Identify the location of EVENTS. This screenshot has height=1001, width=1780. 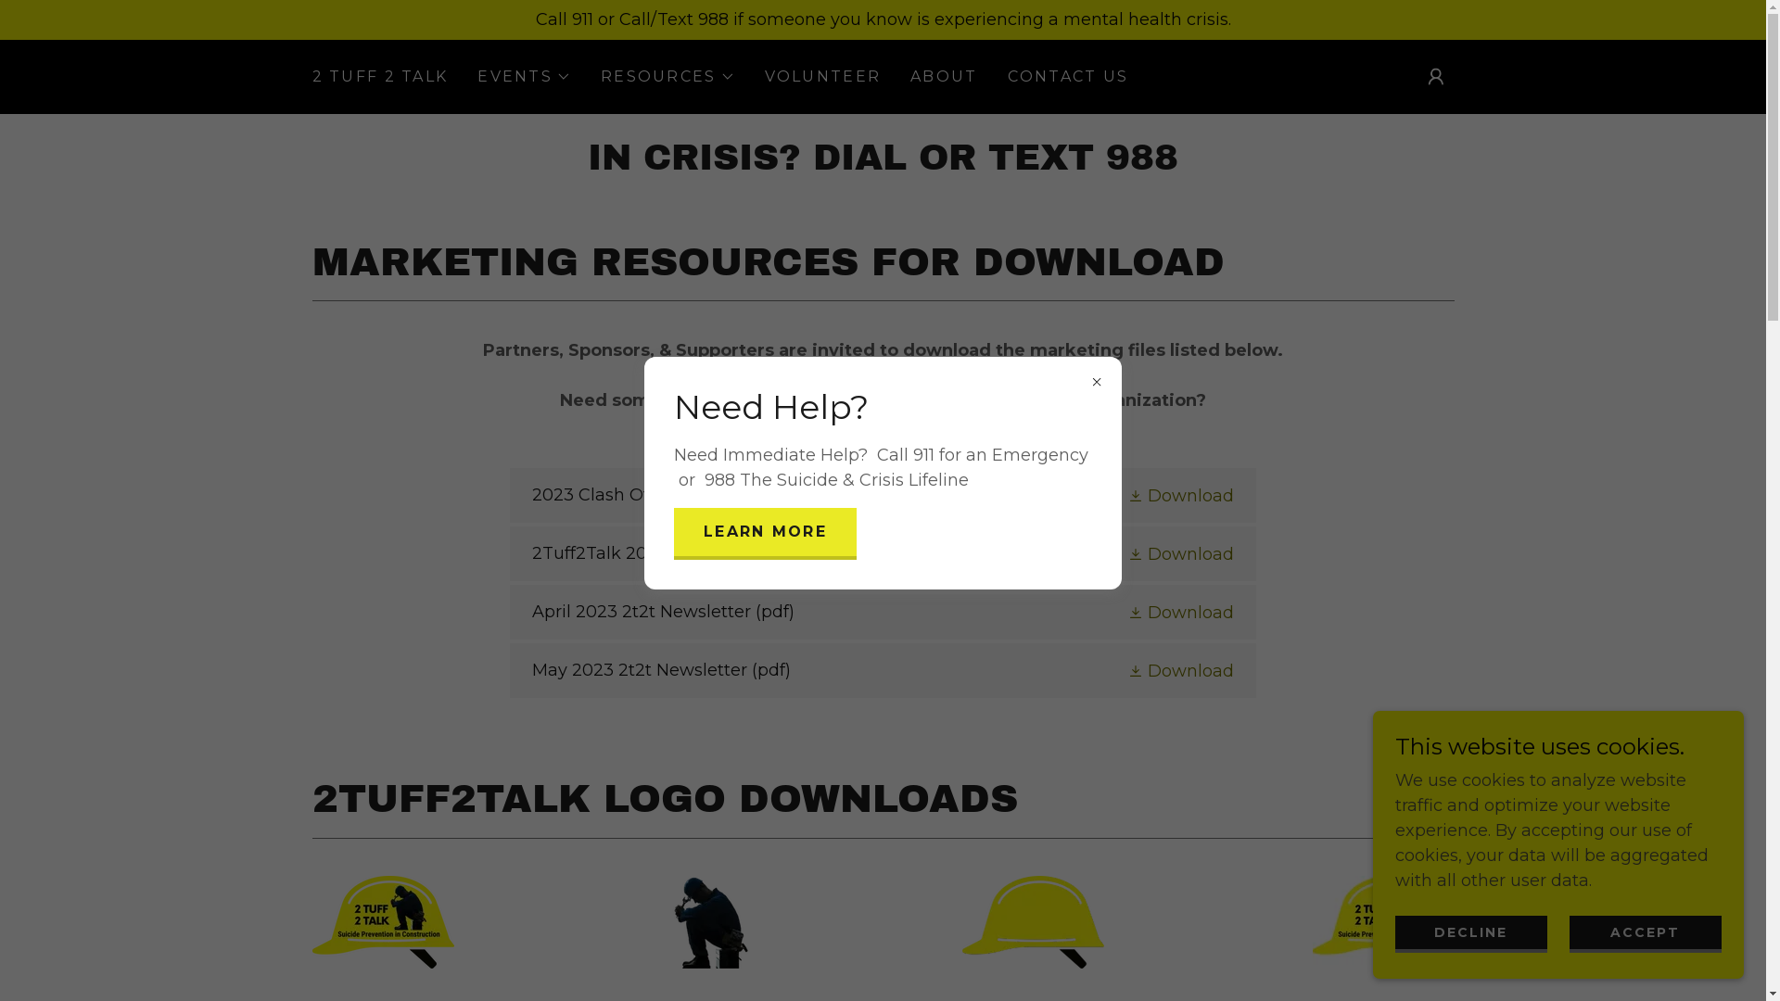
(525, 77).